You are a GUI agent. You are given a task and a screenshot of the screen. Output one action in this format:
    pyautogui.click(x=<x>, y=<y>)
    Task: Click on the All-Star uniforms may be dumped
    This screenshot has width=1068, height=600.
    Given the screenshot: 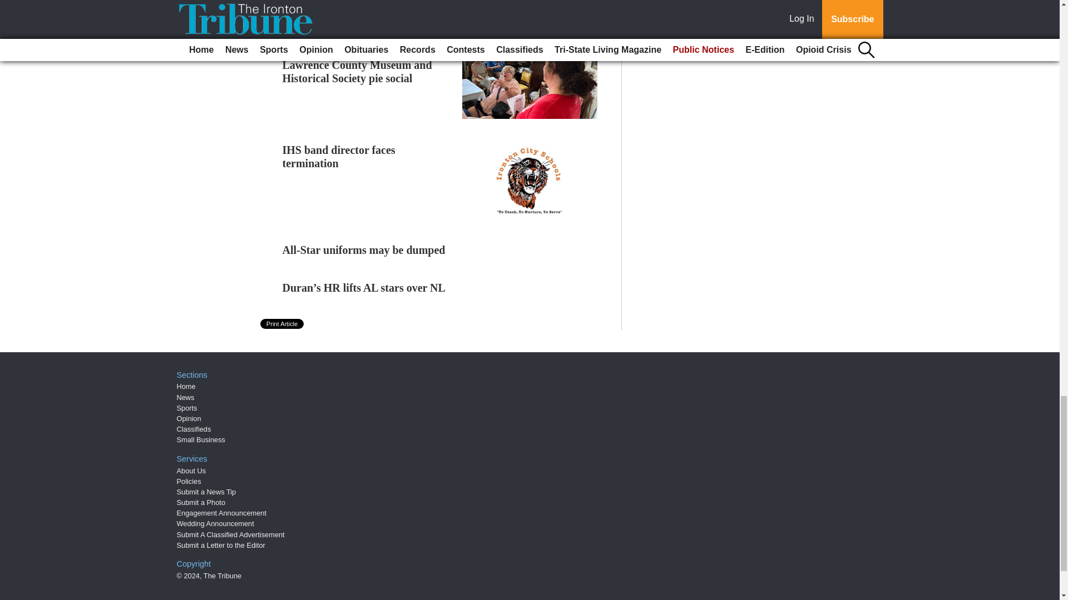 What is the action you would take?
    pyautogui.click(x=364, y=250)
    